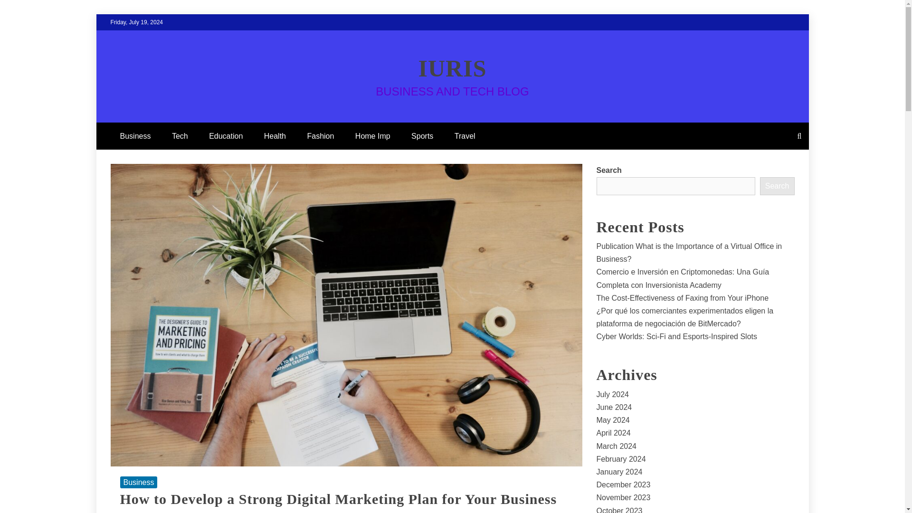 This screenshot has width=912, height=513. What do you see at coordinates (453, 68) in the screenshot?
I see `IURIS` at bounding box center [453, 68].